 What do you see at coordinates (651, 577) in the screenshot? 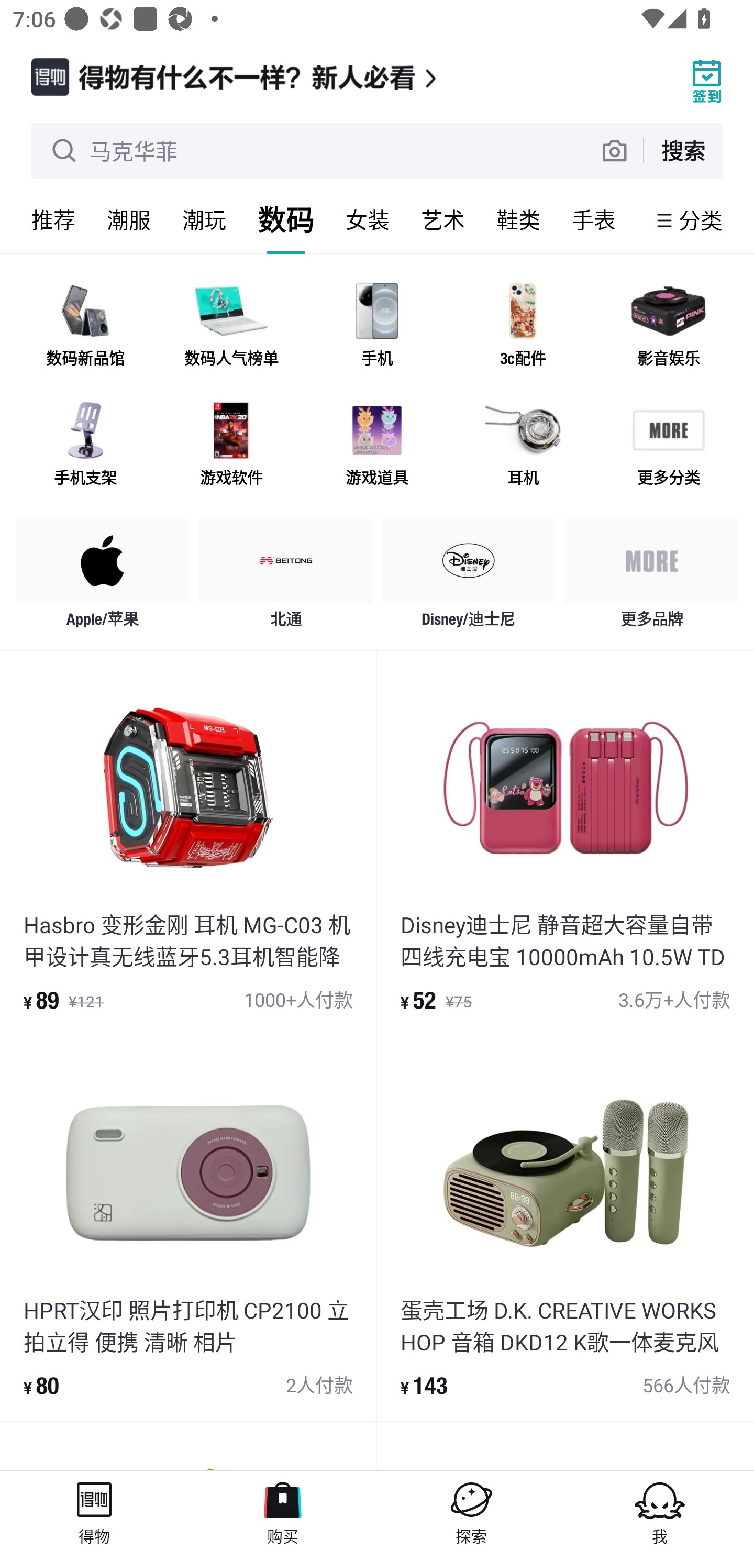
I see `更多品牌` at bounding box center [651, 577].